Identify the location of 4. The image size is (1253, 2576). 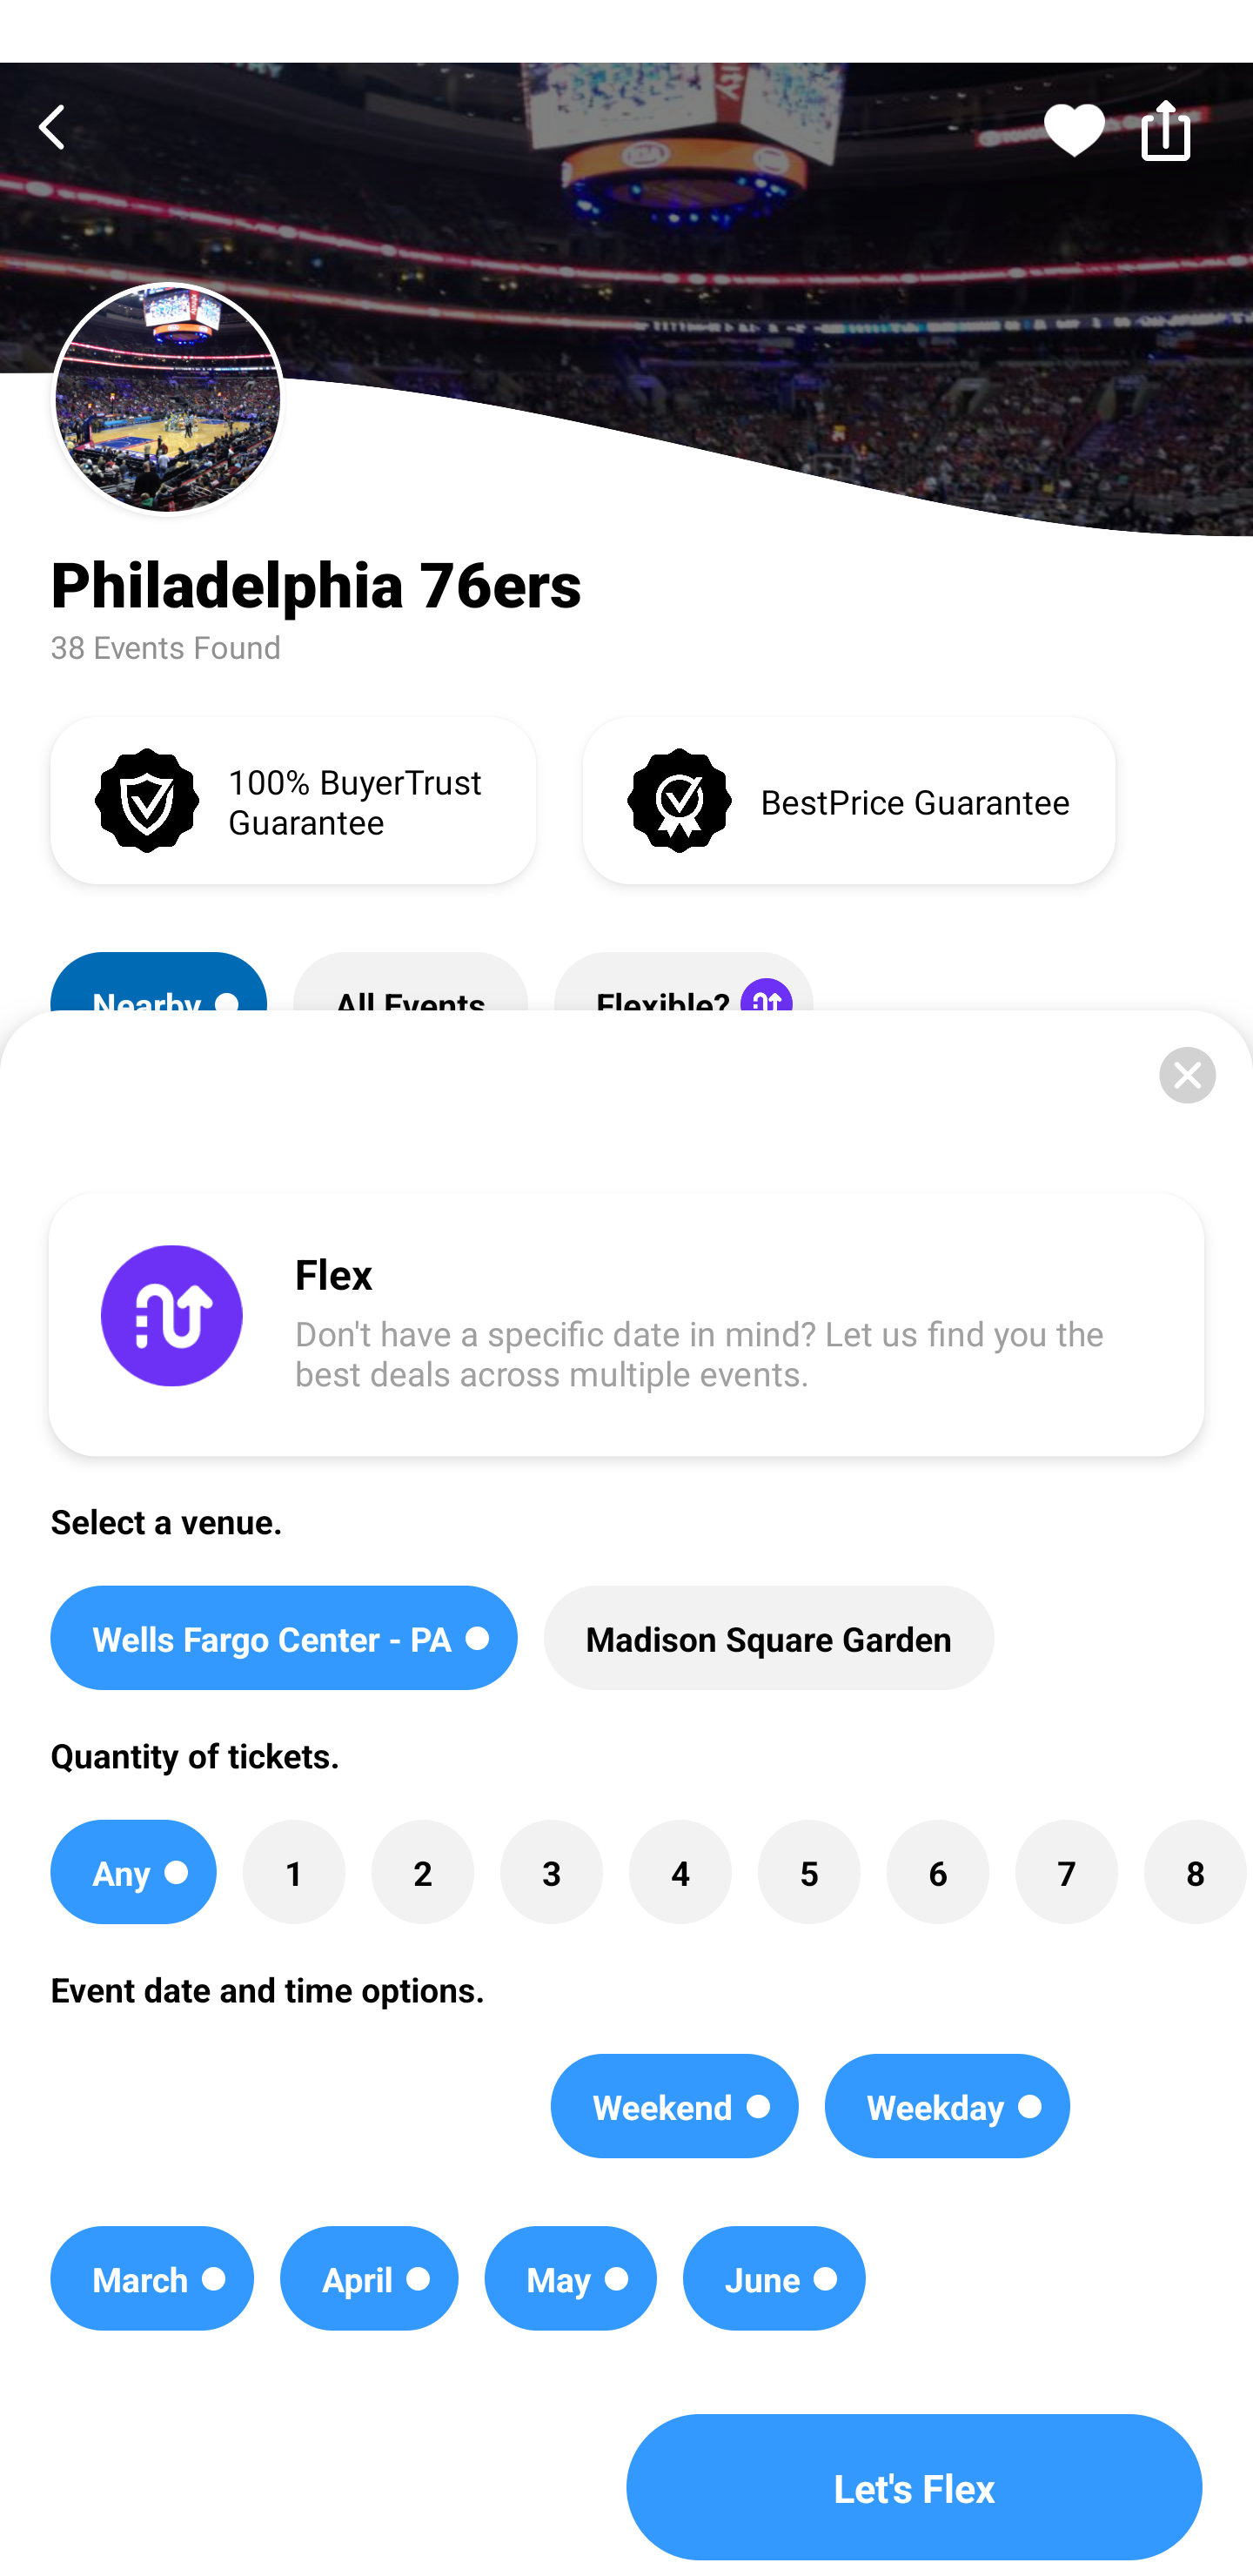
(680, 1871).